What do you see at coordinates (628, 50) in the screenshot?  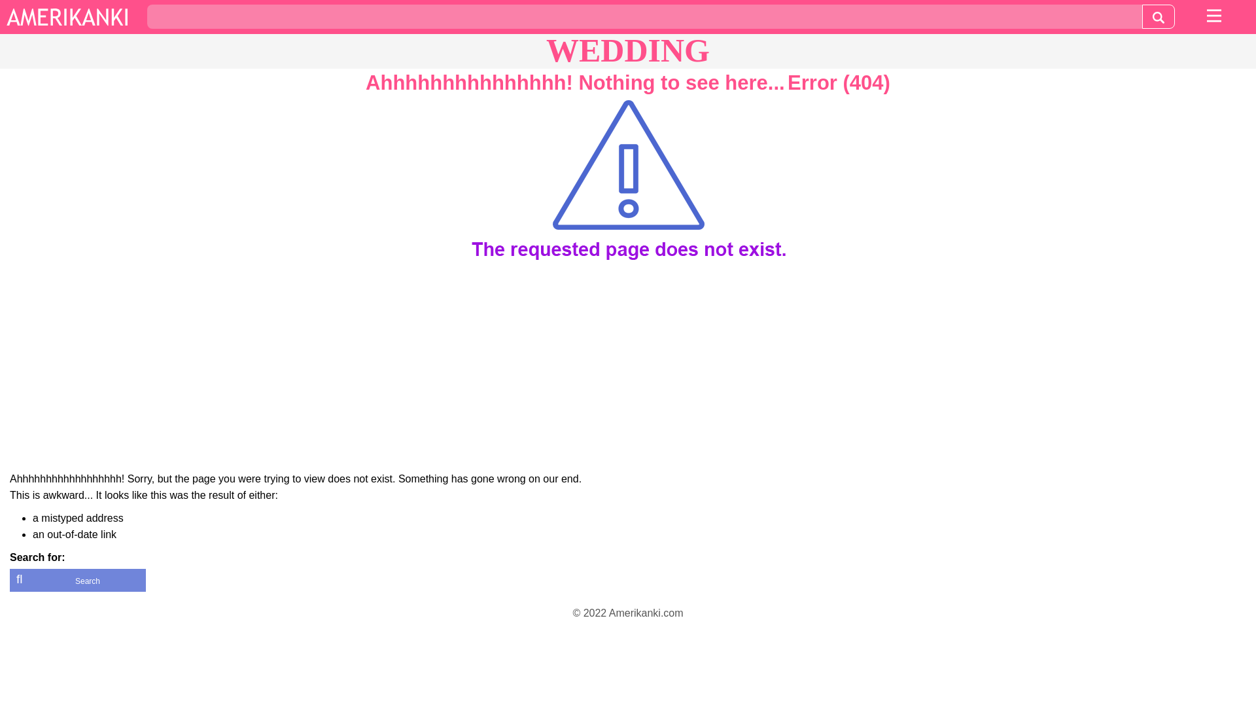 I see `WEDDING` at bounding box center [628, 50].